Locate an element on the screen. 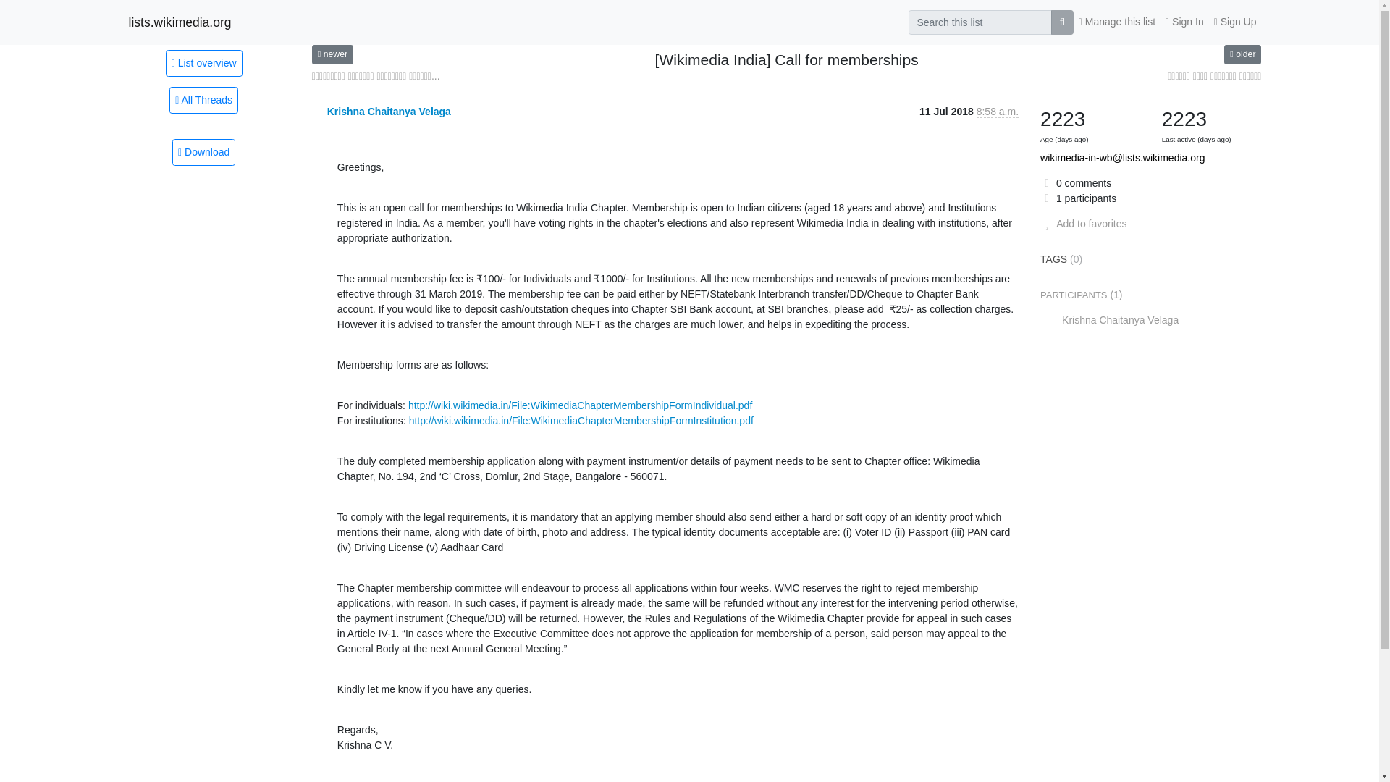  Sign Up is located at coordinates (1235, 22).